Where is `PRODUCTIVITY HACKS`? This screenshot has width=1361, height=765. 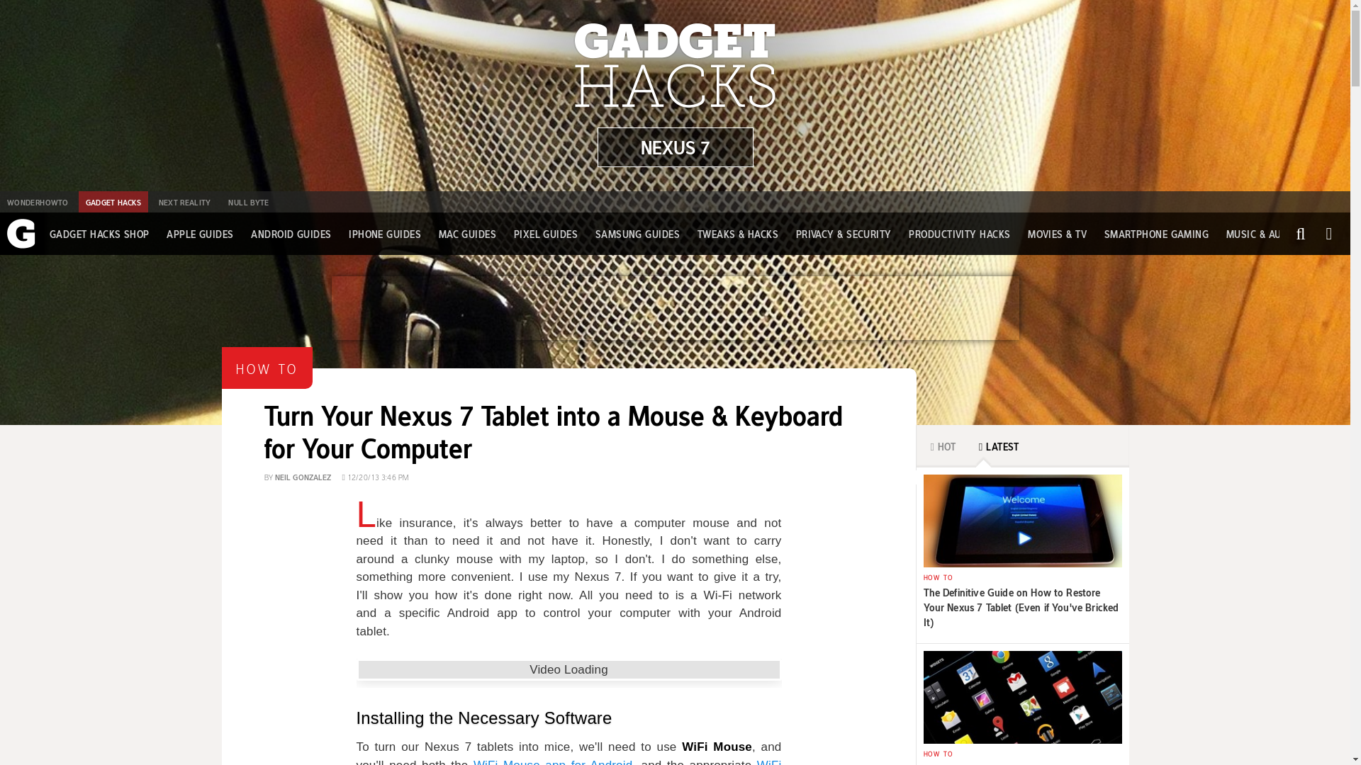 PRODUCTIVITY HACKS is located at coordinates (959, 234).